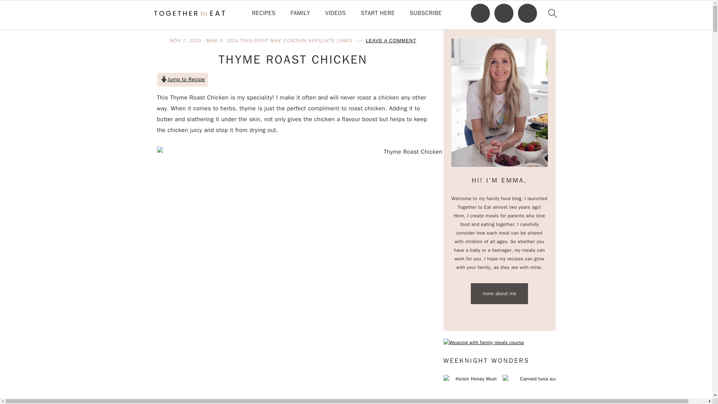 The height and width of the screenshot is (404, 718). What do you see at coordinates (264, 13) in the screenshot?
I see `RECIPES` at bounding box center [264, 13].